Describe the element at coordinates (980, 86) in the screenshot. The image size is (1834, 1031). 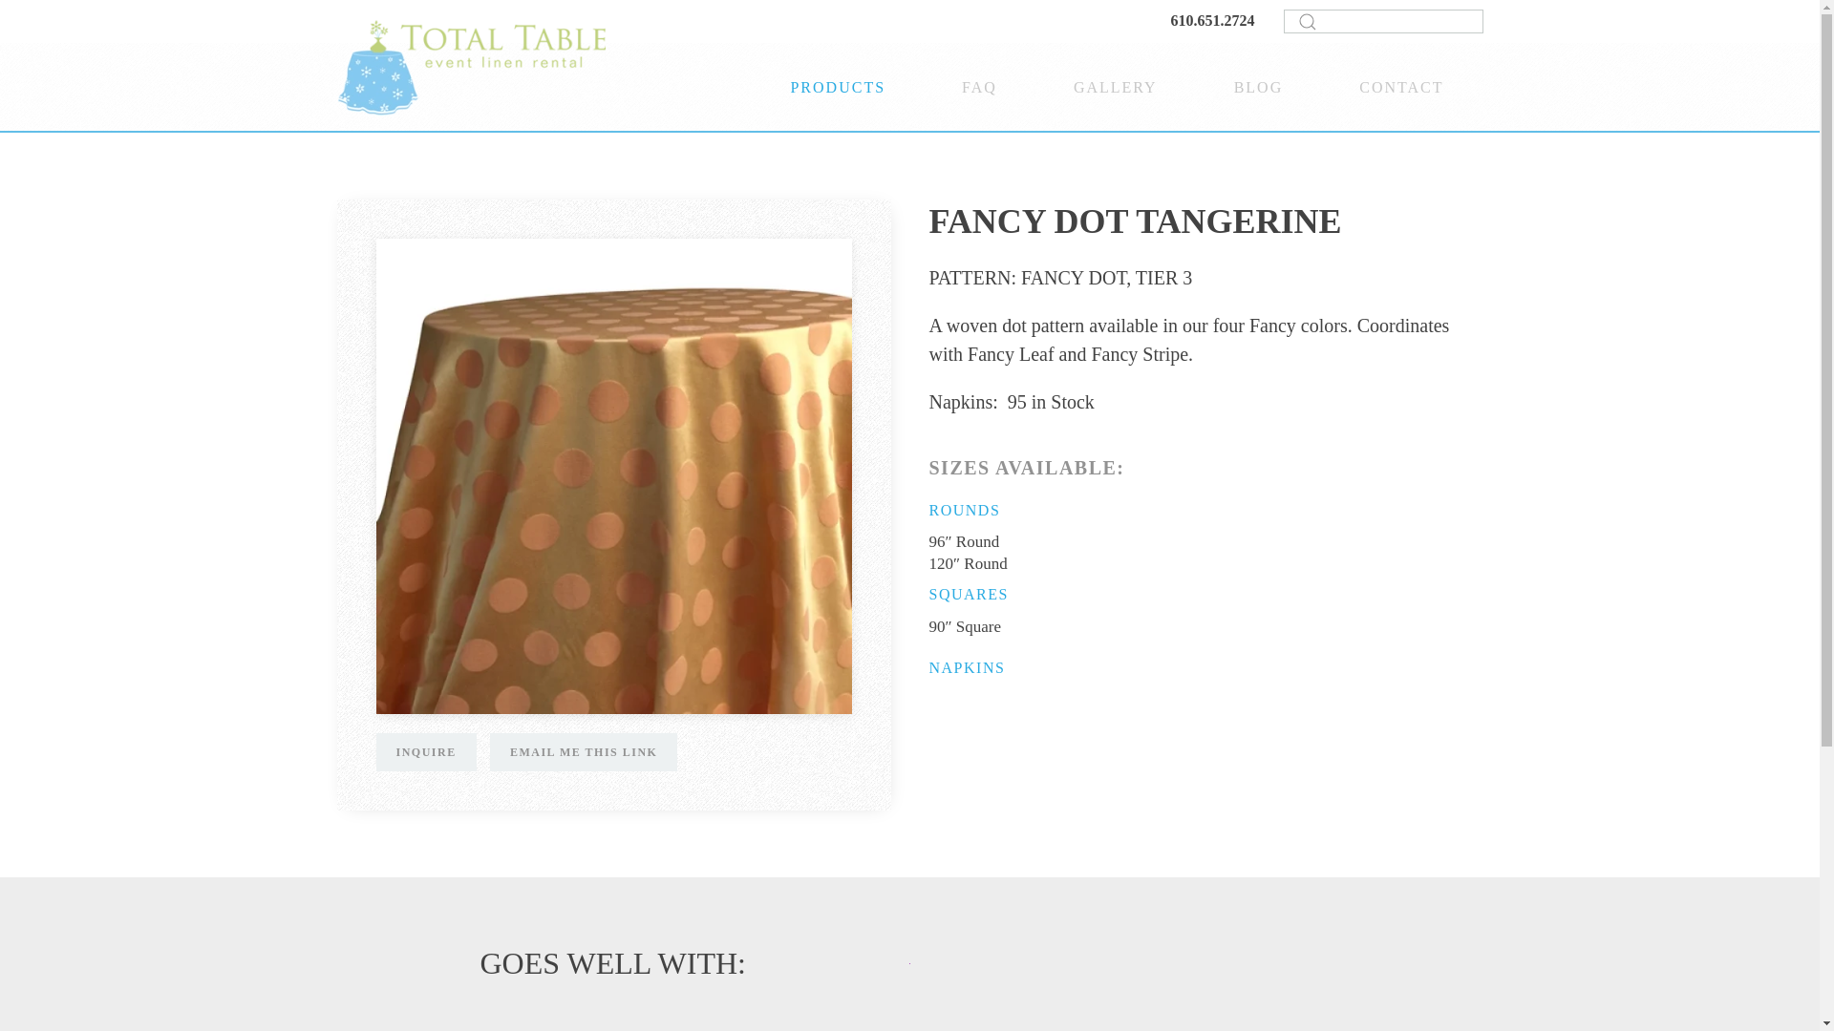
I see `FAQ` at that location.